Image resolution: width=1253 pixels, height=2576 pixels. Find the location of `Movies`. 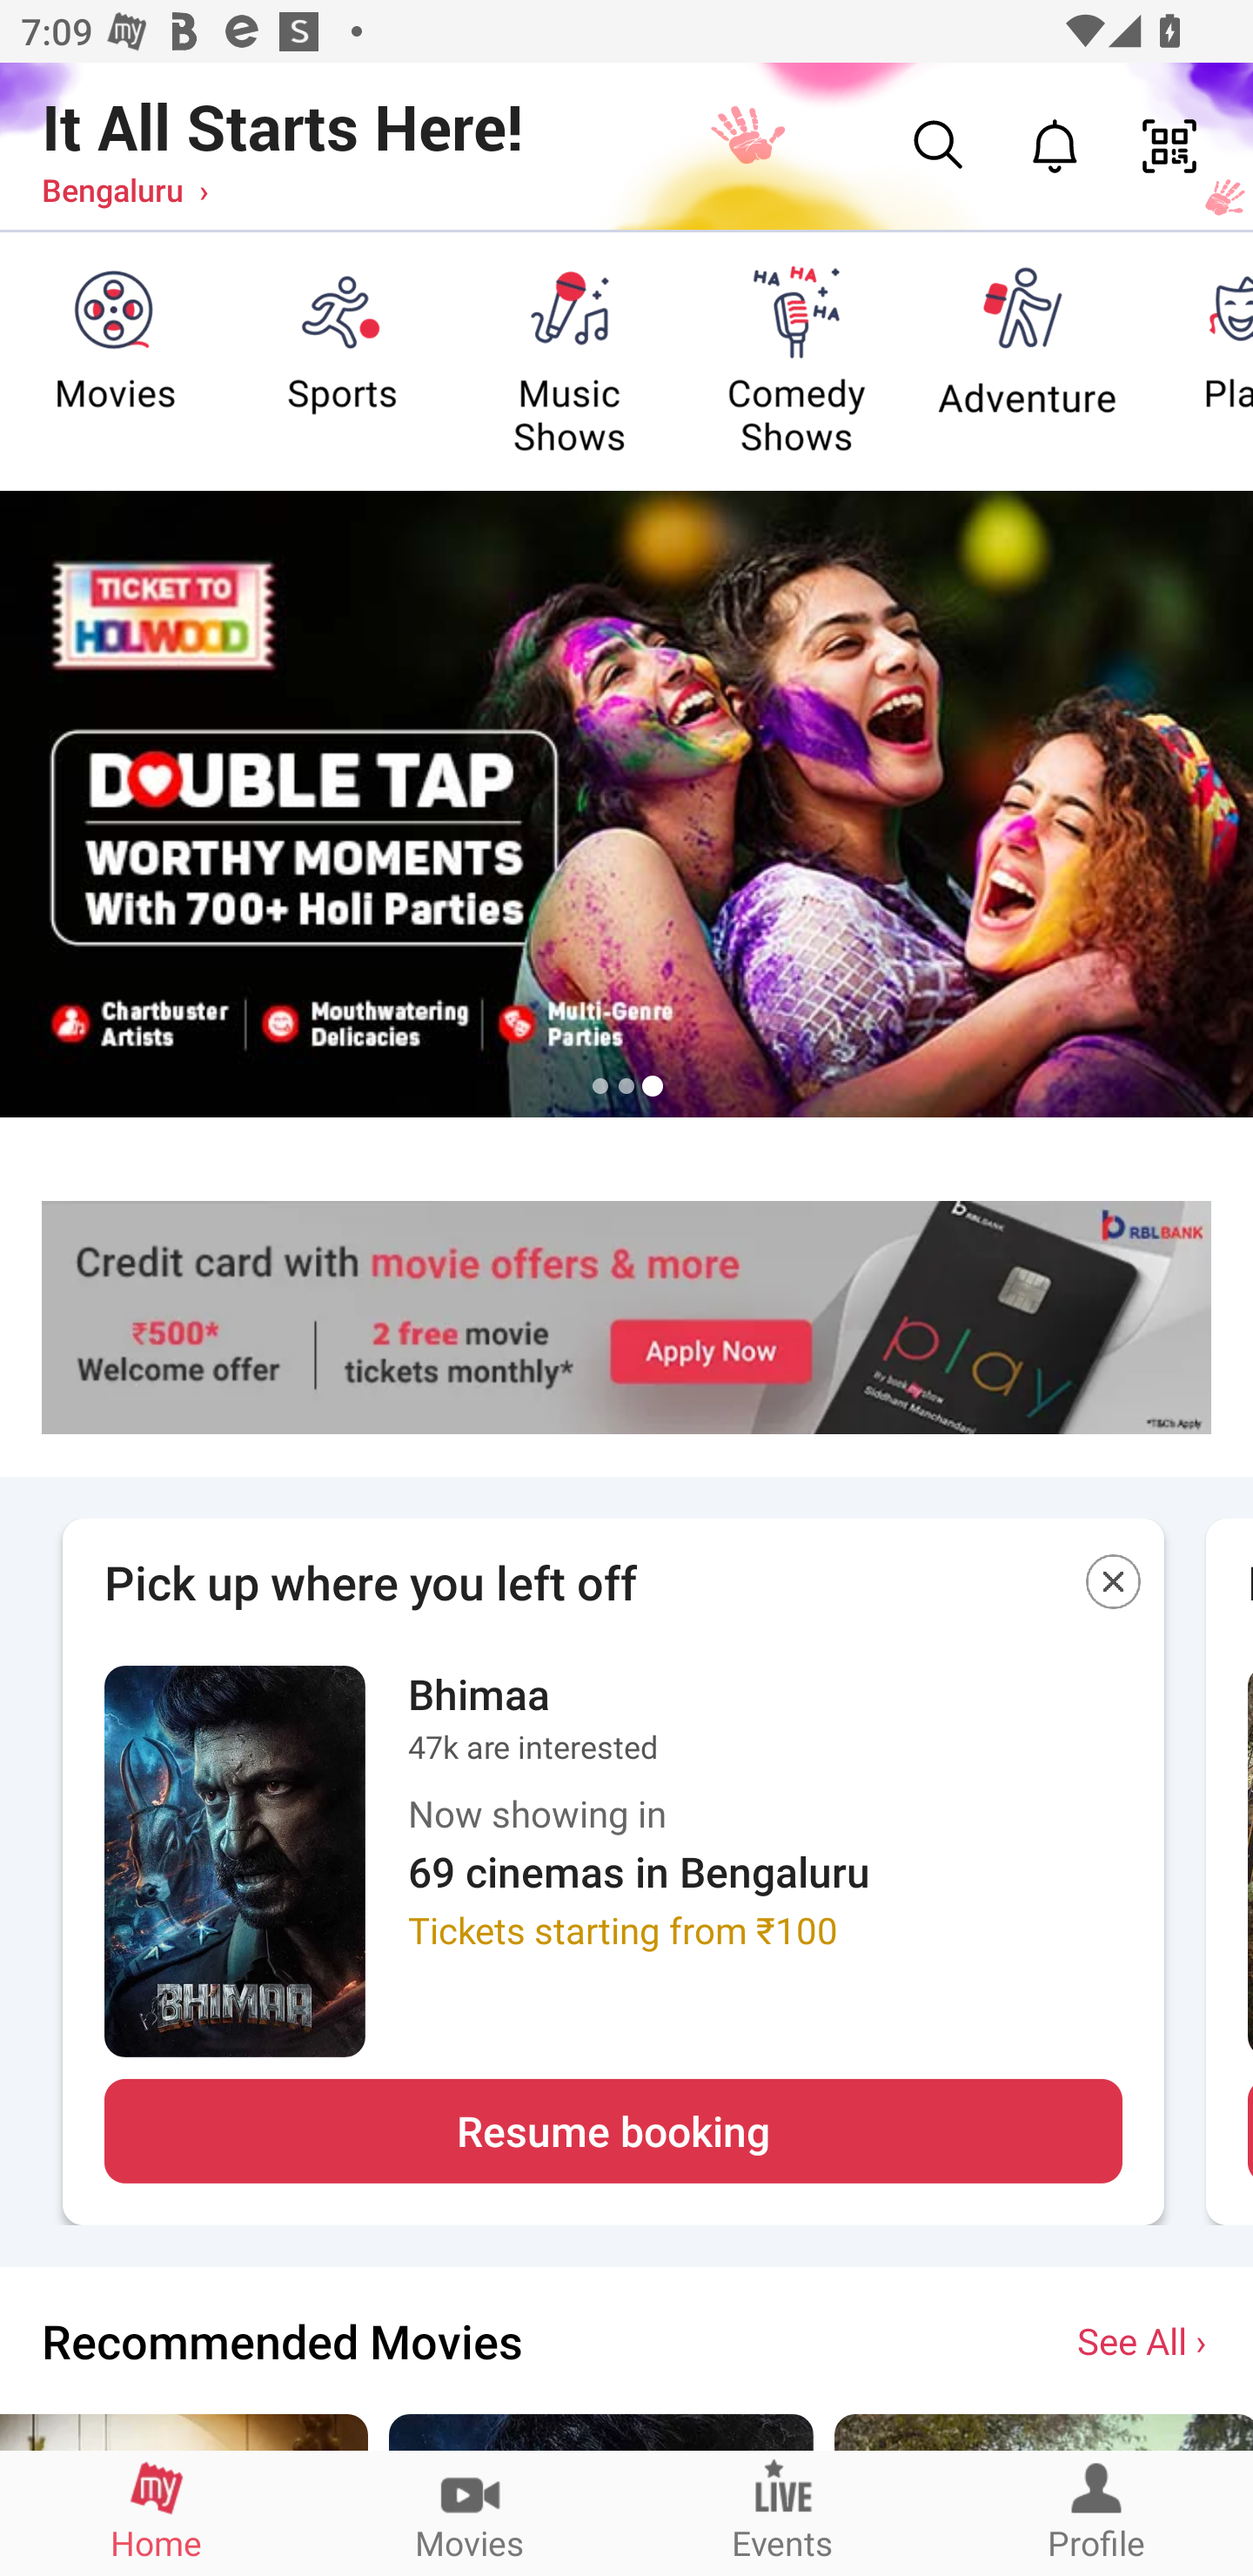

Movies is located at coordinates (470, 2512).